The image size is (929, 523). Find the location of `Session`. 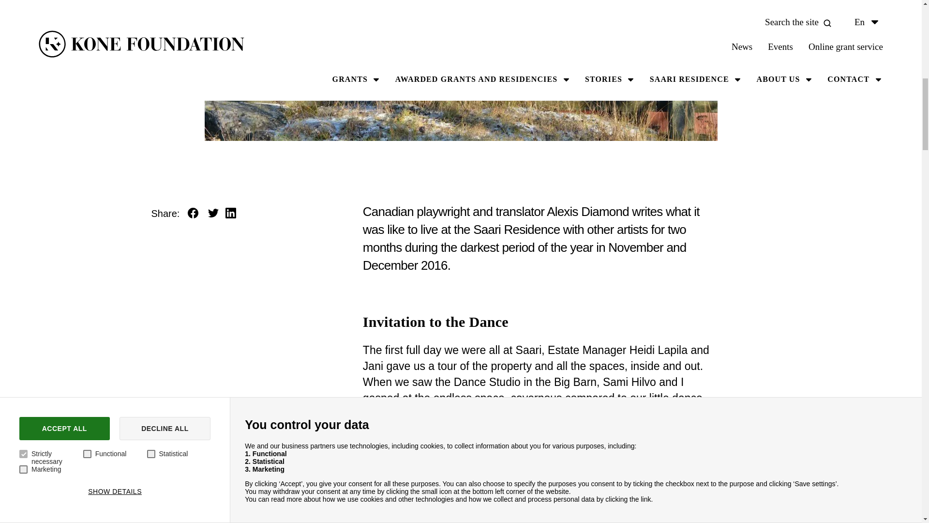

Session is located at coordinates (627, 118).